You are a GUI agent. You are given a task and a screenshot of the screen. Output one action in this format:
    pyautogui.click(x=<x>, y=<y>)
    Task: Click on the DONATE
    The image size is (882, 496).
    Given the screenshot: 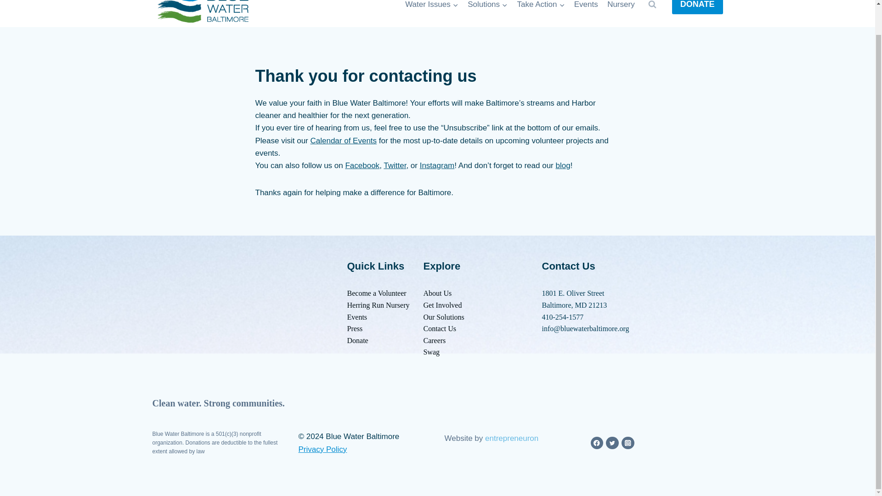 What is the action you would take?
    pyautogui.click(x=697, y=7)
    